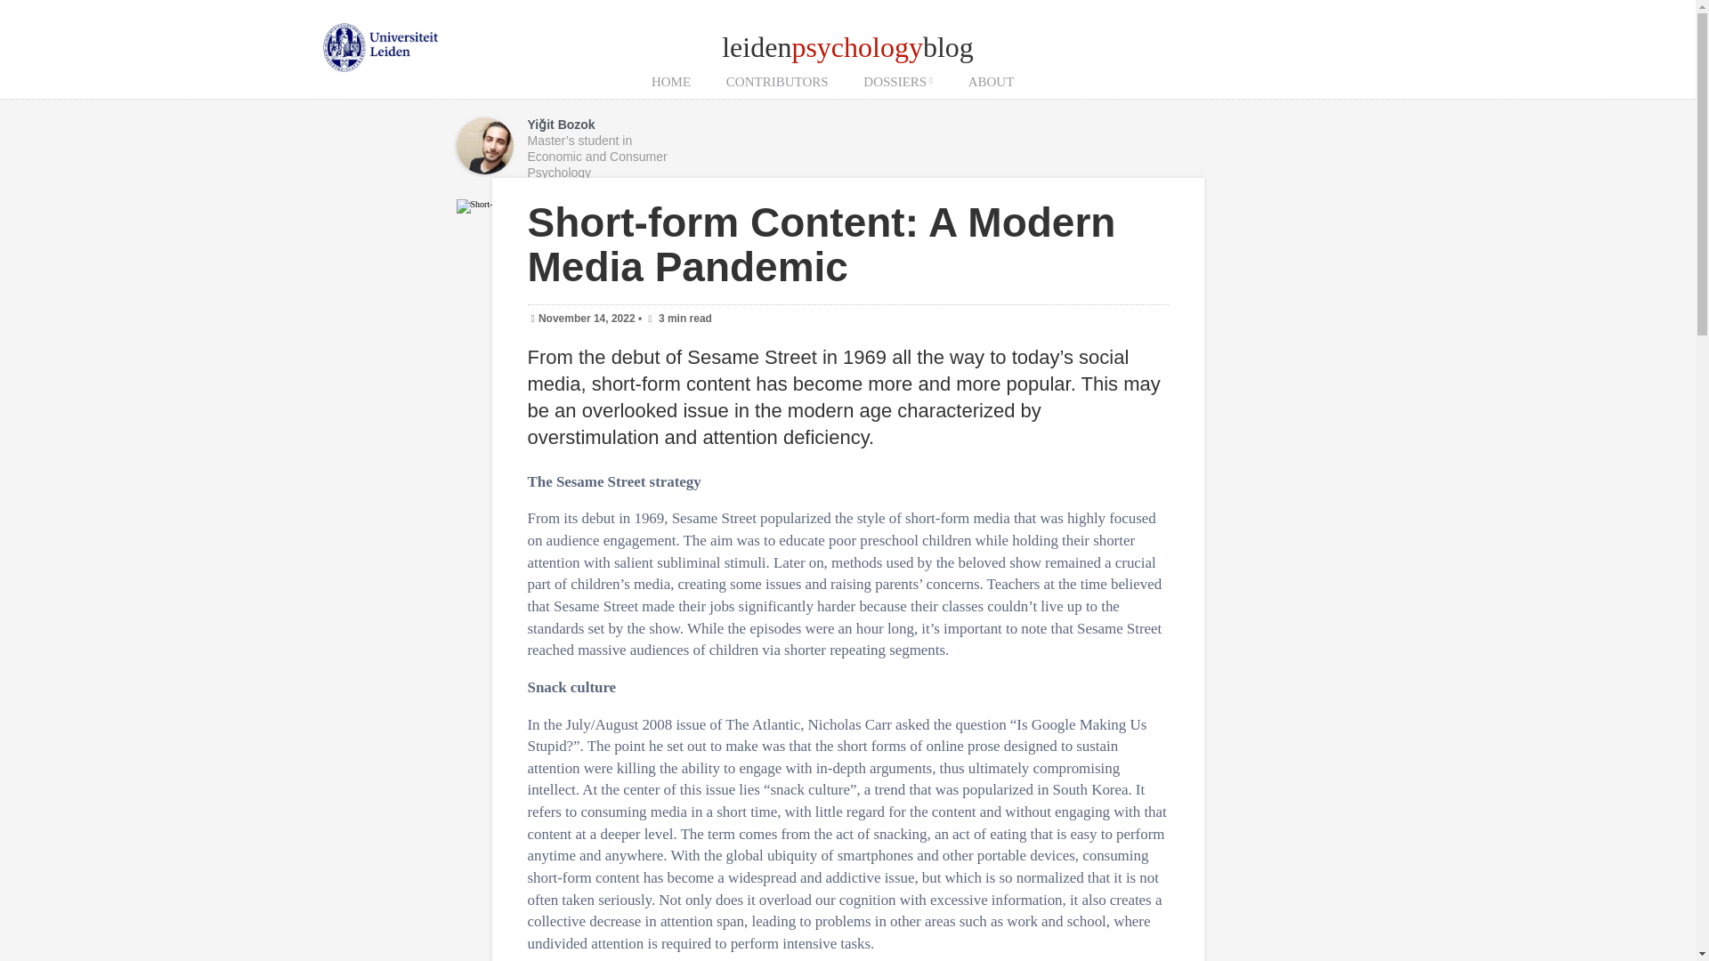 The width and height of the screenshot is (1709, 961). I want to click on ABOUT, so click(991, 82).